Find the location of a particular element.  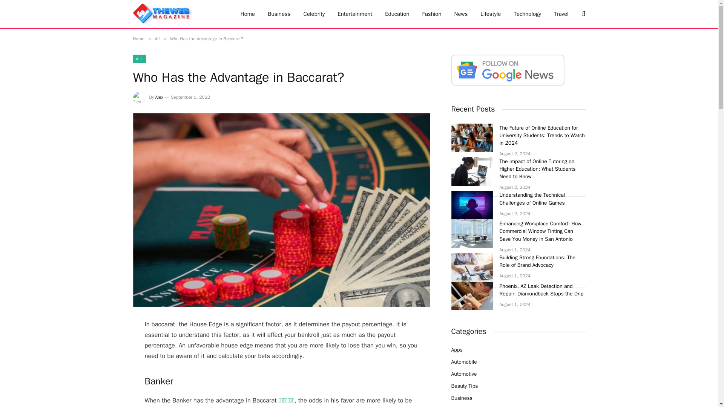

The Web Magazine is located at coordinates (162, 14).